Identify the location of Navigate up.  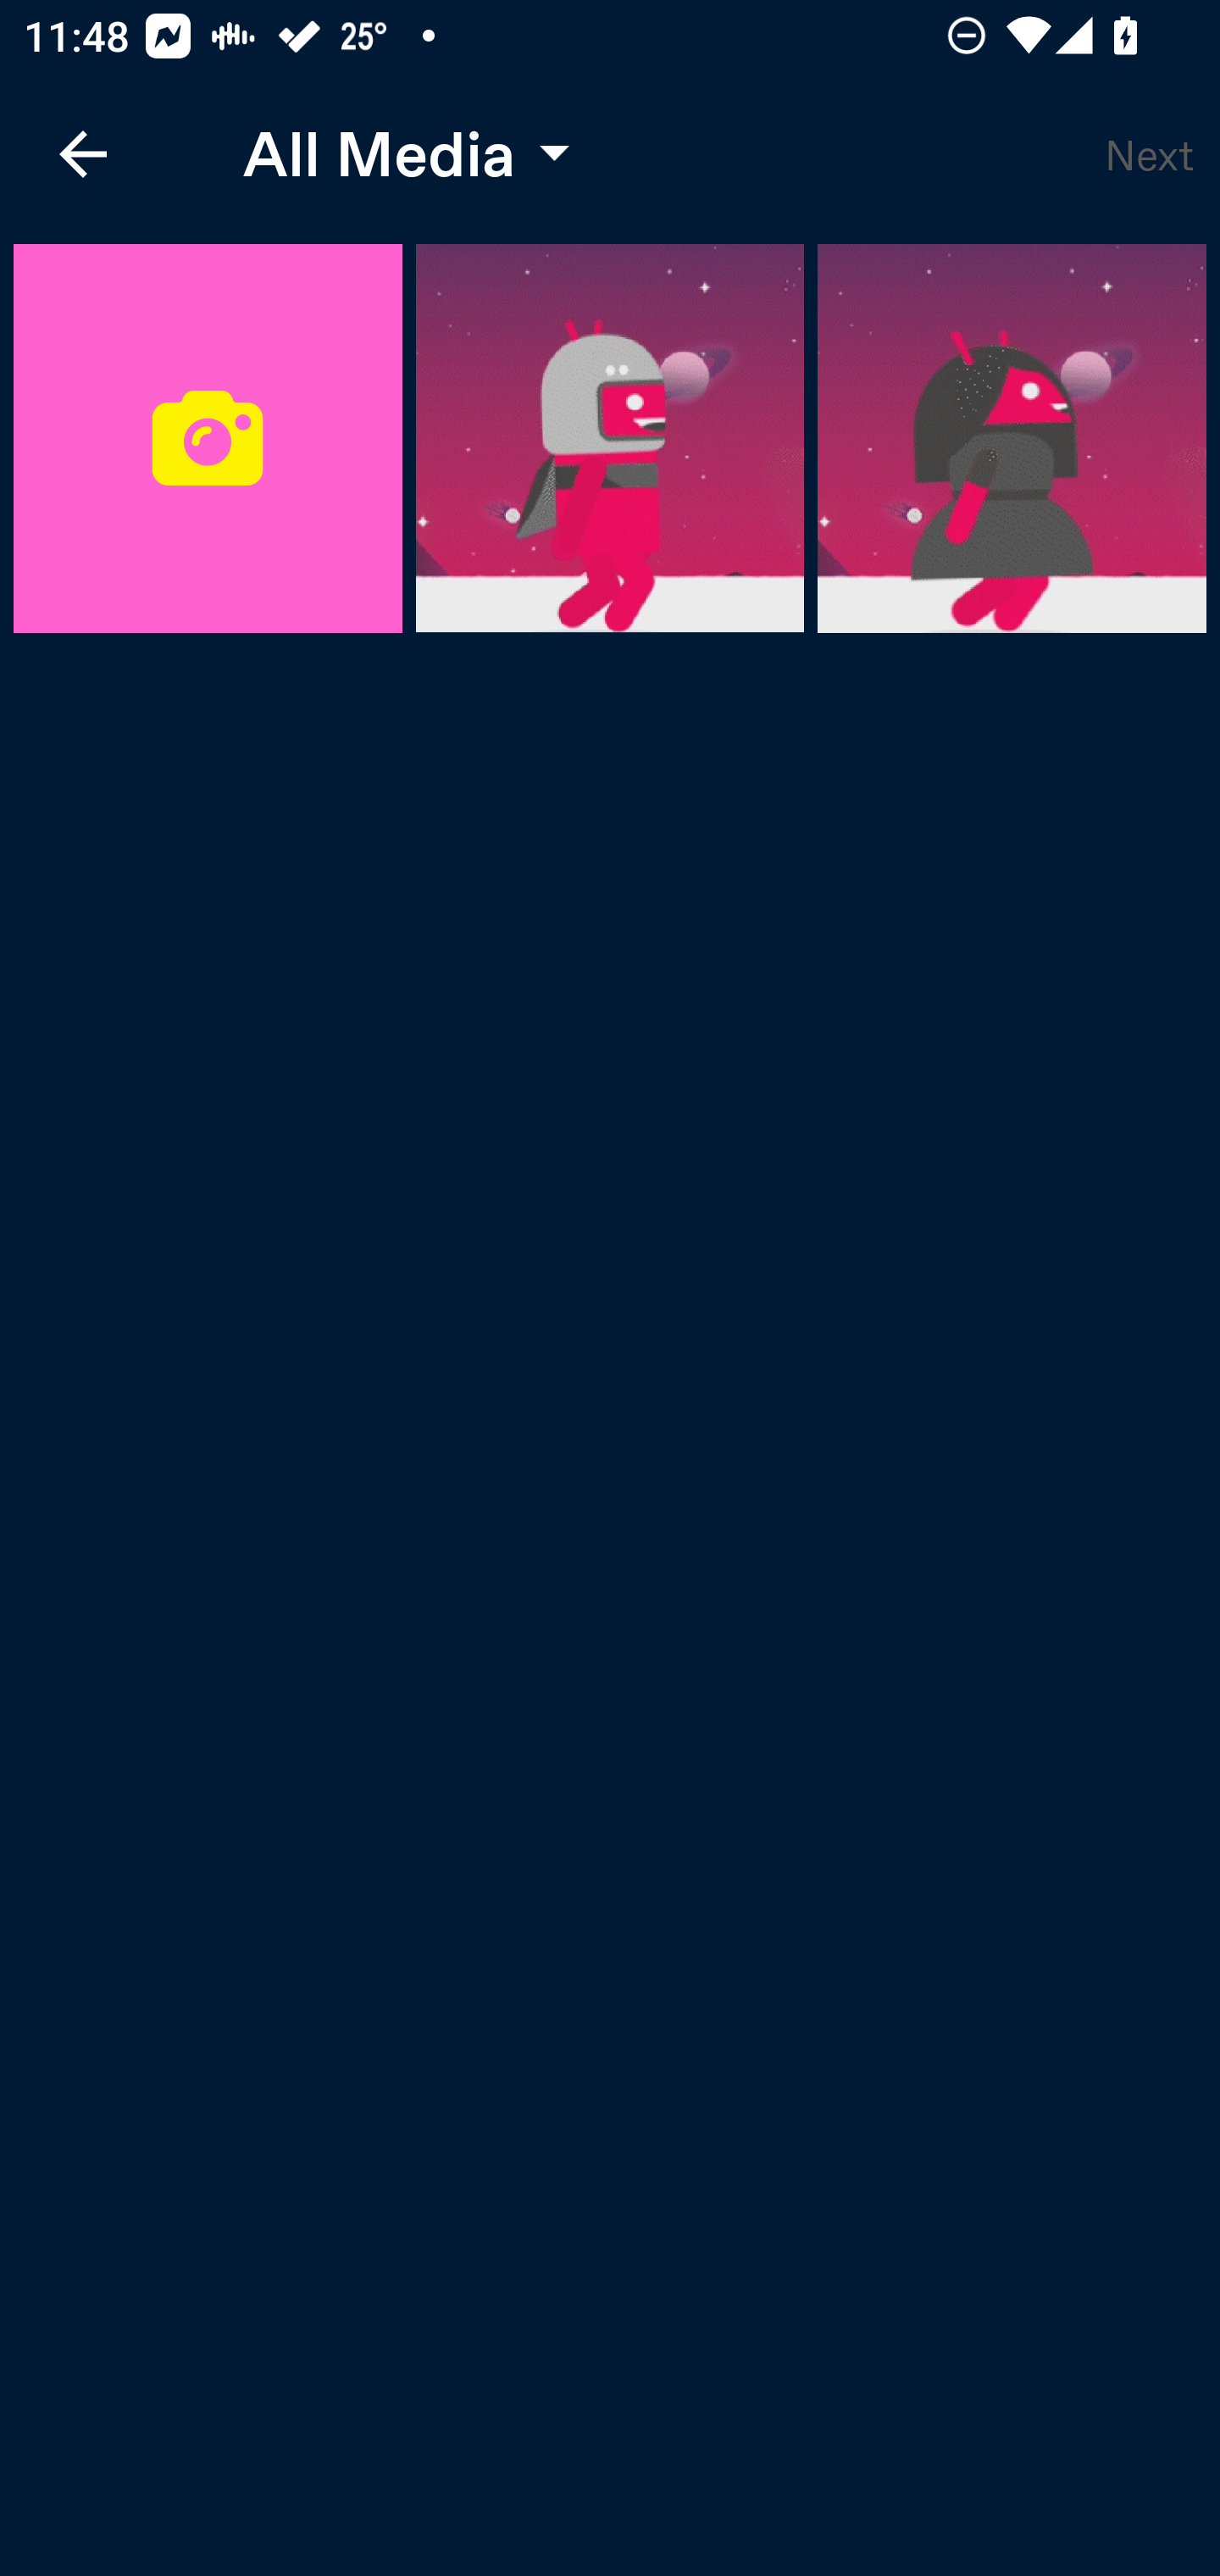
(83, 154).